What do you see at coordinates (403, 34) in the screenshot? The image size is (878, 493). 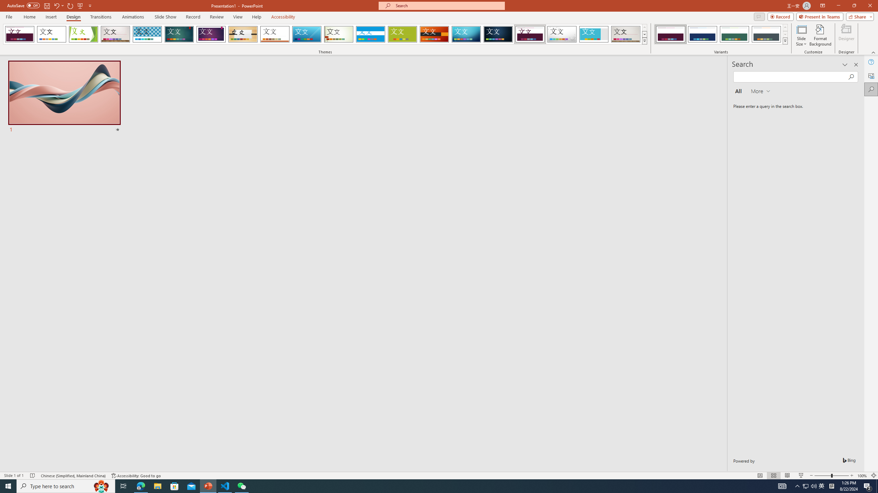 I see `Basis` at bounding box center [403, 34].